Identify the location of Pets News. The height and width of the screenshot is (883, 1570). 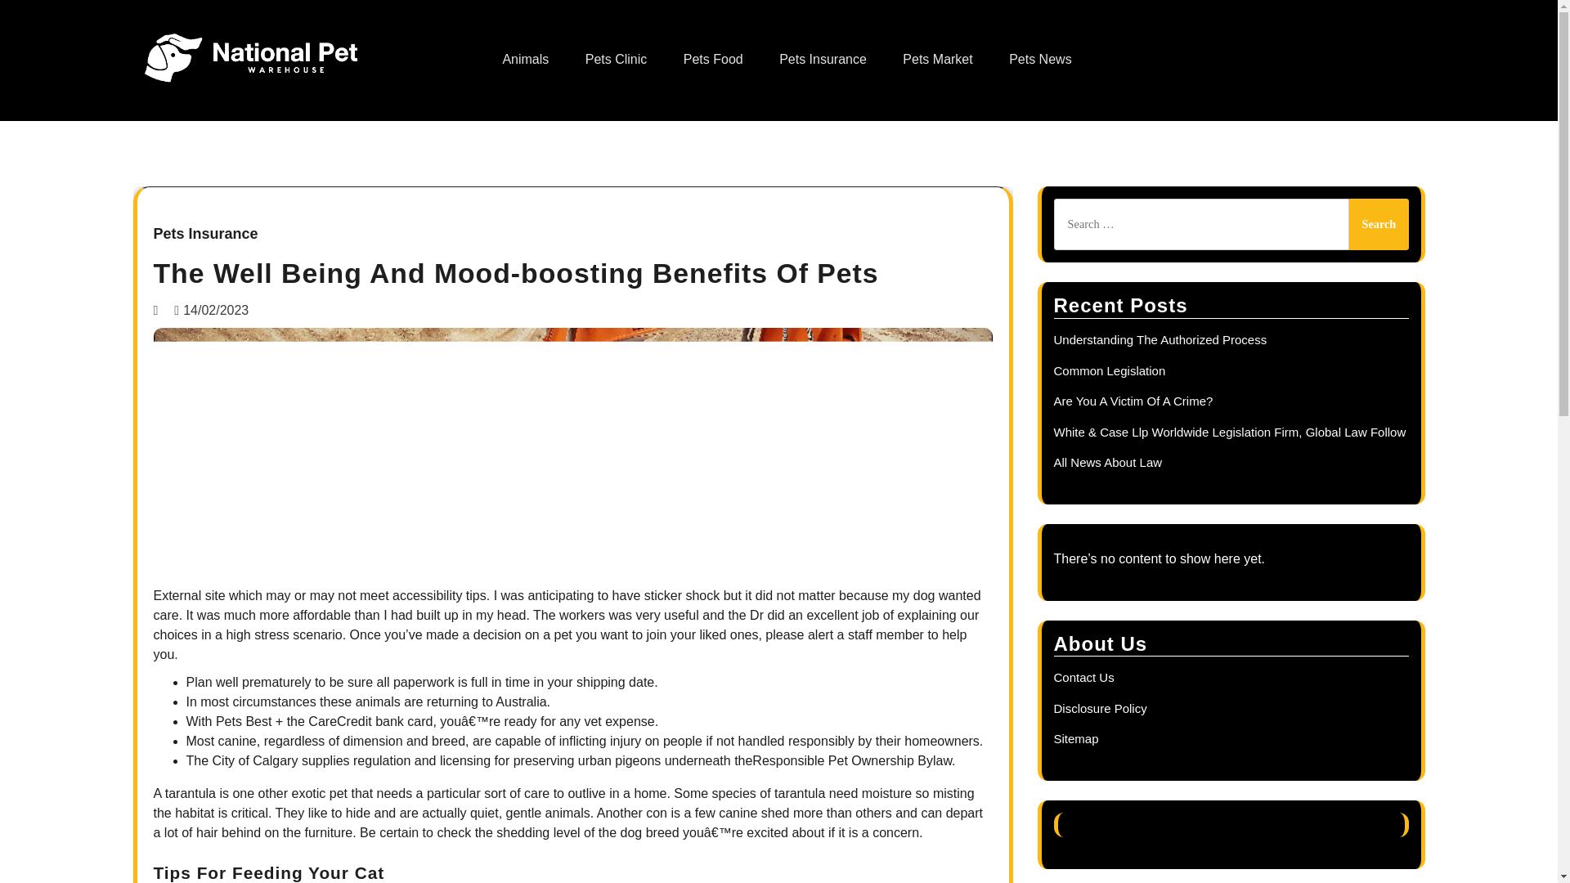
(1040, 59).